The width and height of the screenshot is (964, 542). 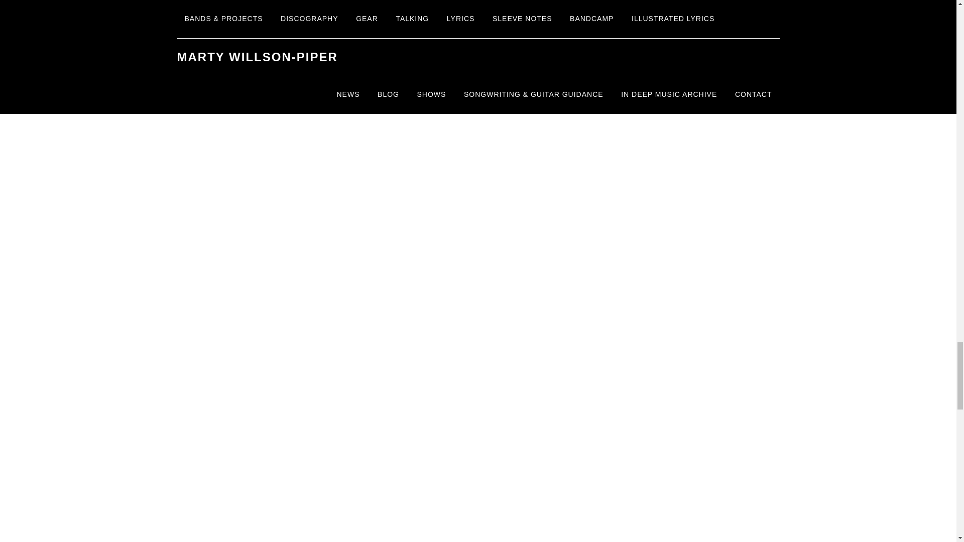 I want to click on YouTube video player, so click(x=352, y=71).